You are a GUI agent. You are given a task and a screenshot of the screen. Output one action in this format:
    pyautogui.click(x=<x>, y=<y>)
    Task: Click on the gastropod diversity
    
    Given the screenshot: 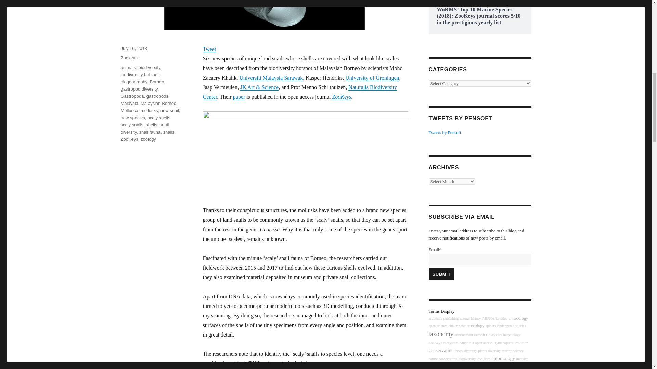 What is the action you would take?
    pyautogui.click(x=139, y=89)
    